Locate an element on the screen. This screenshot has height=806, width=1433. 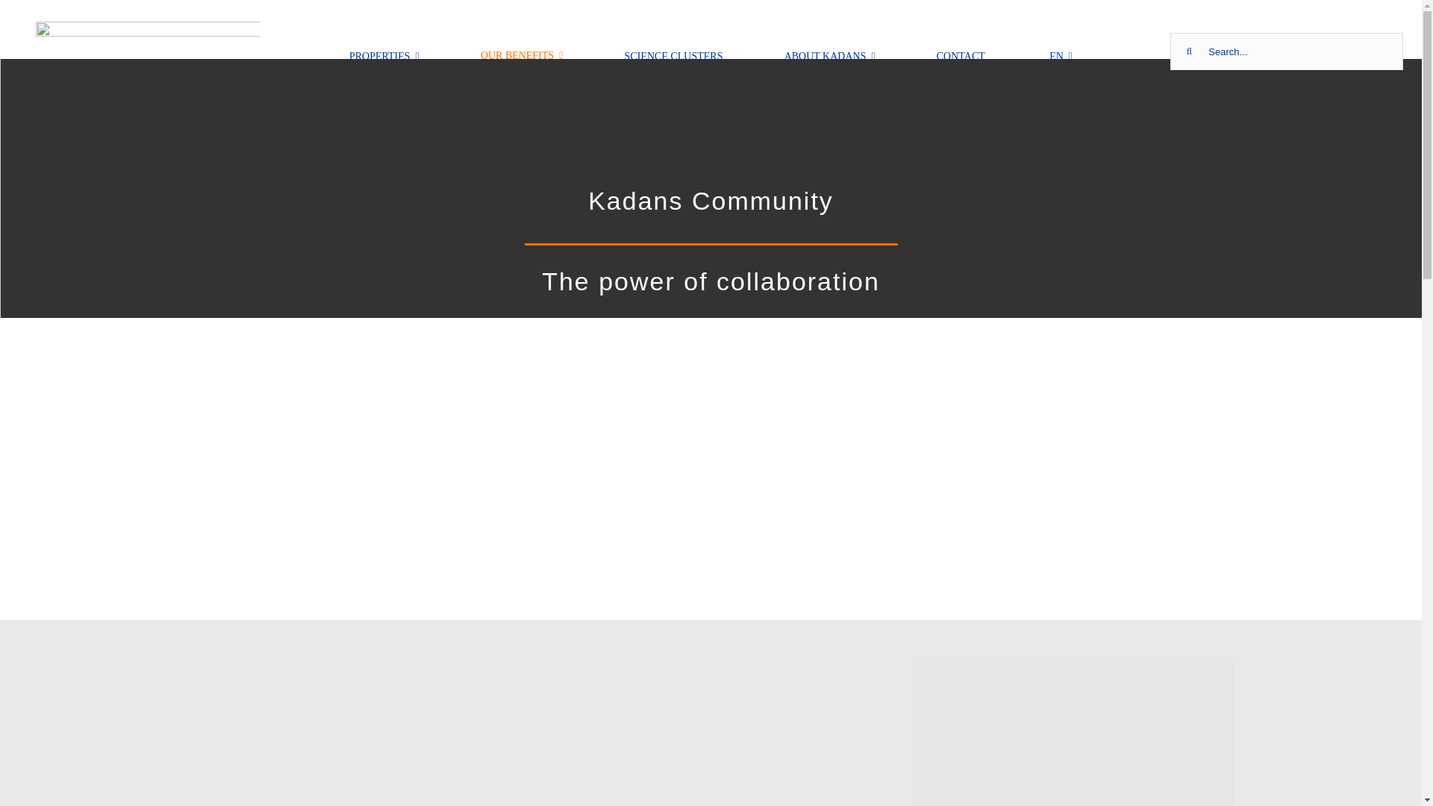
CONTACT is located at coordinates (961, 51).